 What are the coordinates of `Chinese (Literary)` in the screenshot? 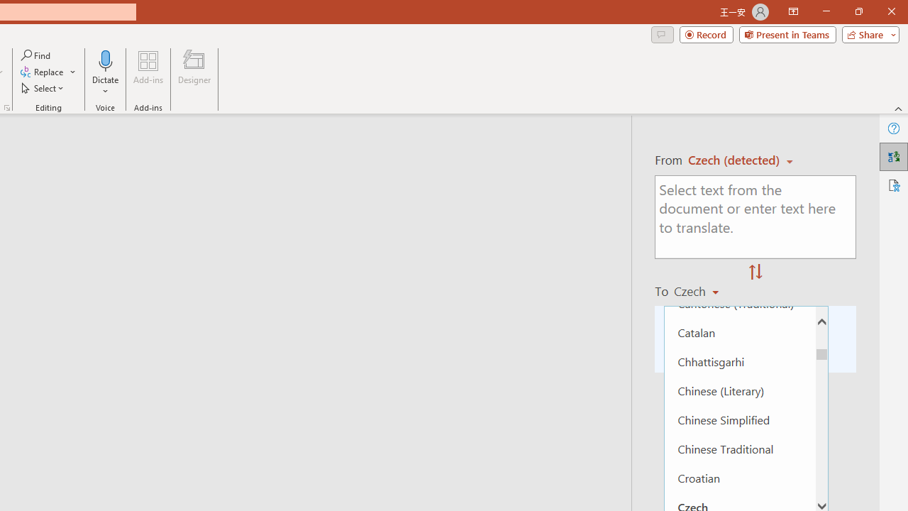 It's located at (739, 390).